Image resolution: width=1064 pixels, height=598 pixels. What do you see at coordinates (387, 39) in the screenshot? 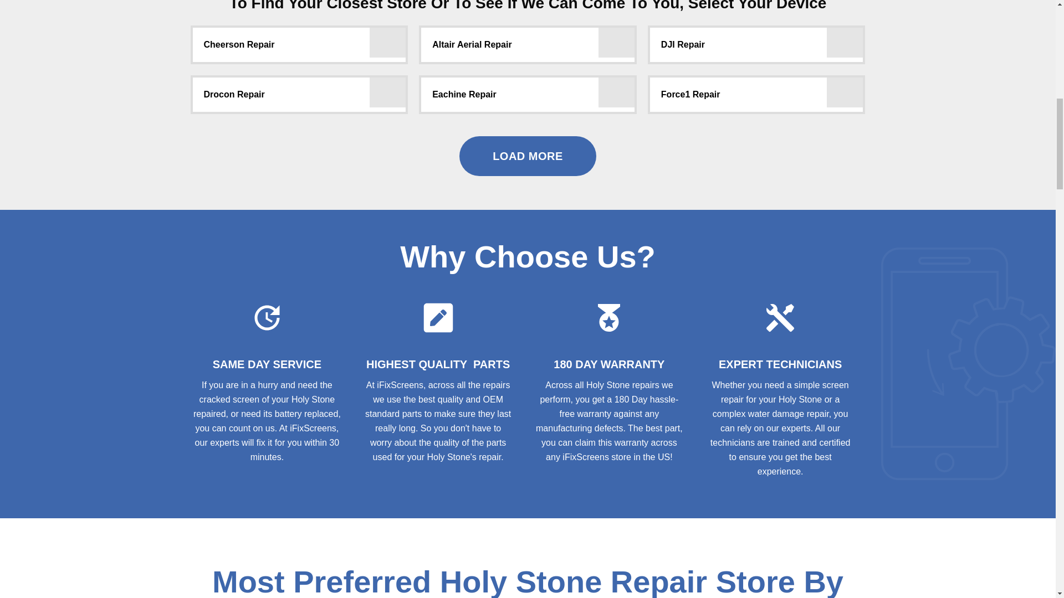
I see `Cheerson Repair` at bounding box center [387, 39].